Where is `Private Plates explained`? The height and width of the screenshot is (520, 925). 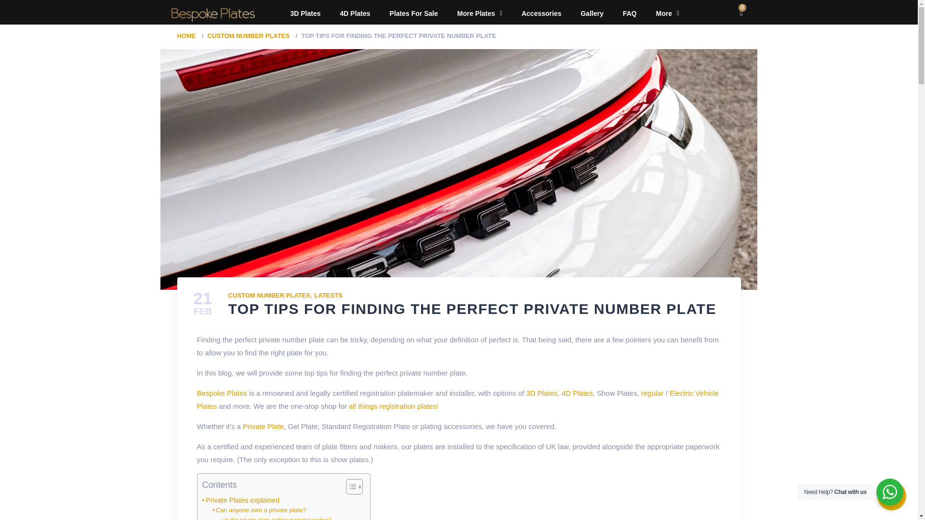 Private Plates explained is located at coordinates (241, 500).